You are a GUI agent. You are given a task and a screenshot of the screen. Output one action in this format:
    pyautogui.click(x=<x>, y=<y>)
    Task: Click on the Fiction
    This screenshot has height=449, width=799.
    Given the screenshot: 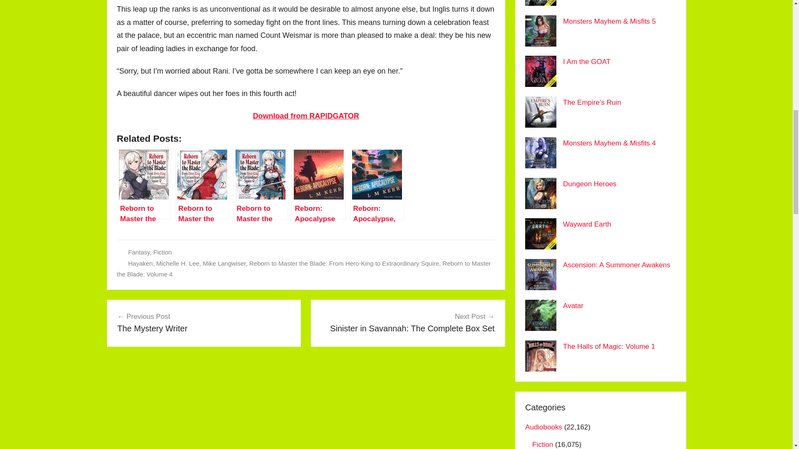 What is the action you would take?
    pyautogui.click(x=587, y=62)
    